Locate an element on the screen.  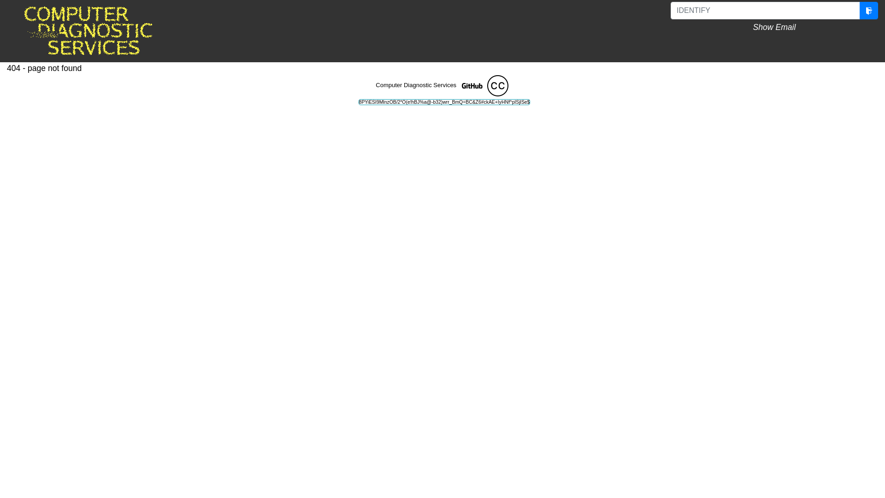
Creative Commons is located at coordinates (498, 86).